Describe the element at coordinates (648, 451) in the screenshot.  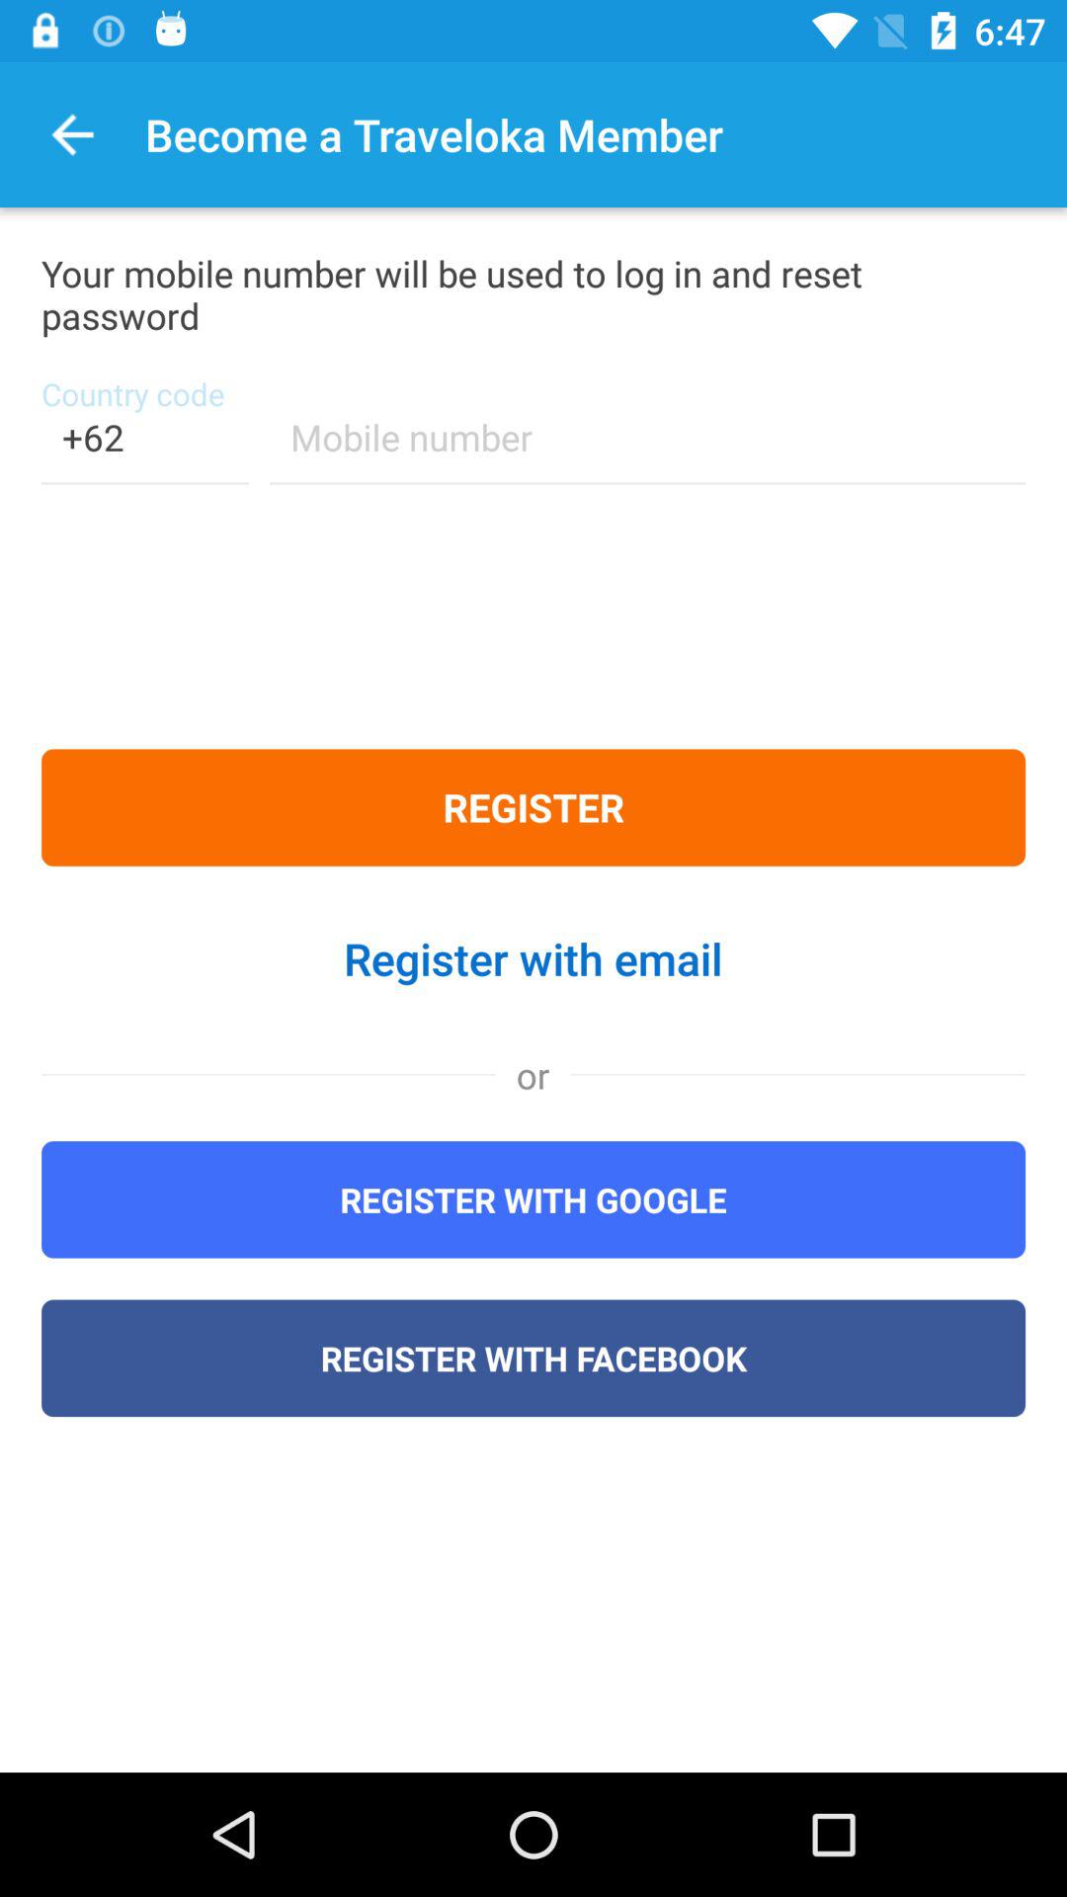
I see `select the item above the register icon` at that location.